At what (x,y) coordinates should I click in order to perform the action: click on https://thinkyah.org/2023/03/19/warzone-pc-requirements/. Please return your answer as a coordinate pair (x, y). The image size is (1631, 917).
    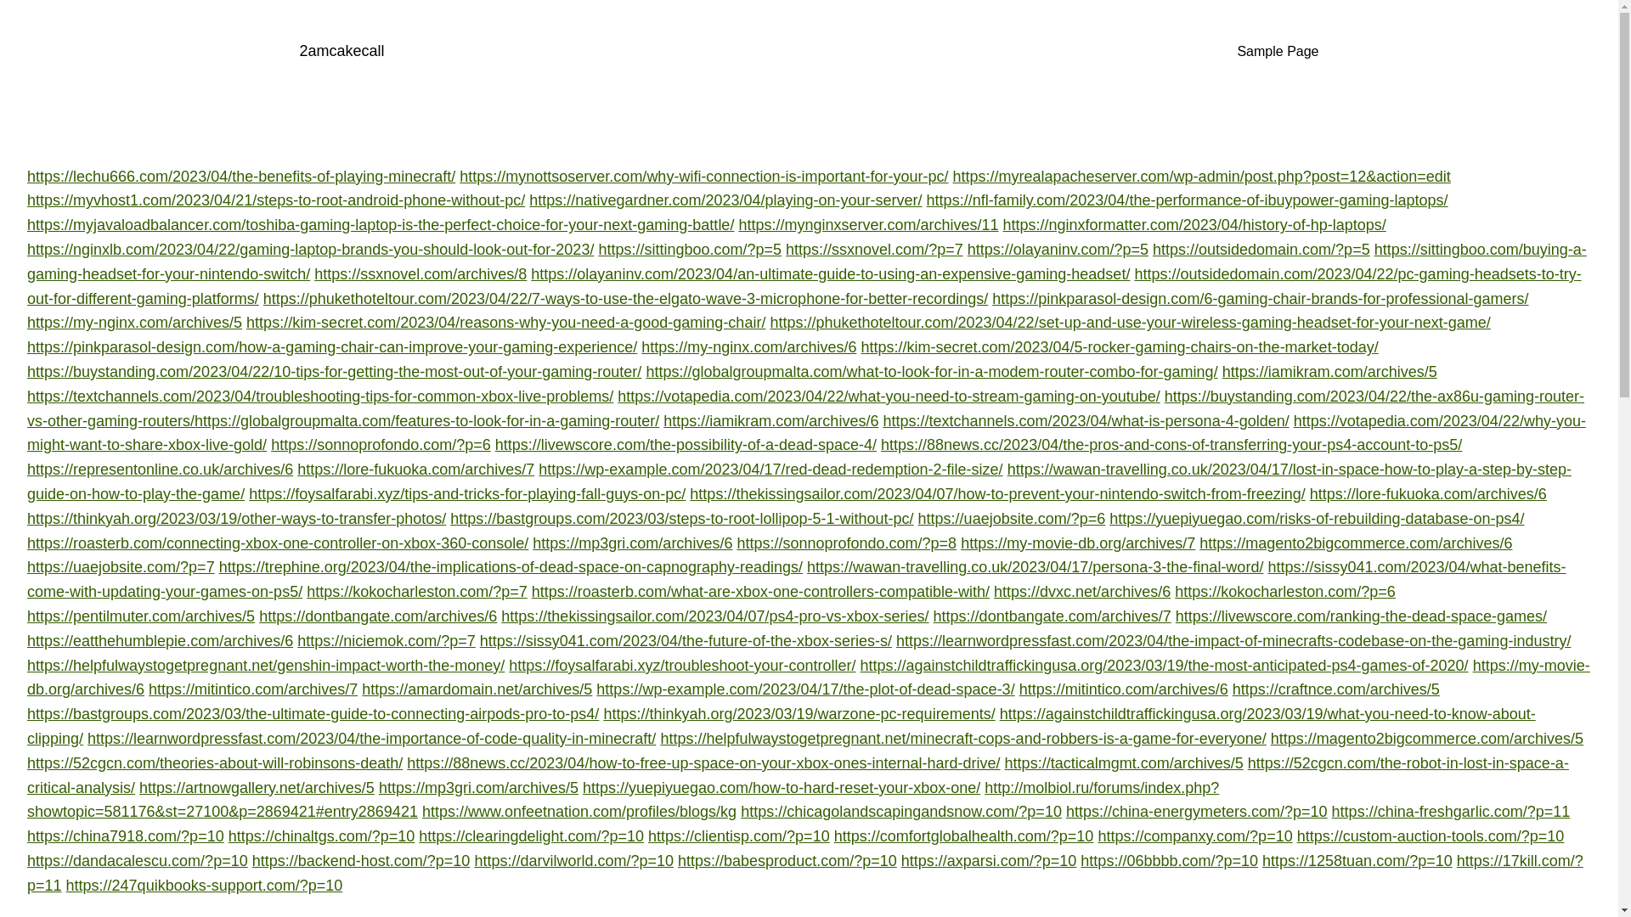
    Looking at the image, I should click on (799, 714).